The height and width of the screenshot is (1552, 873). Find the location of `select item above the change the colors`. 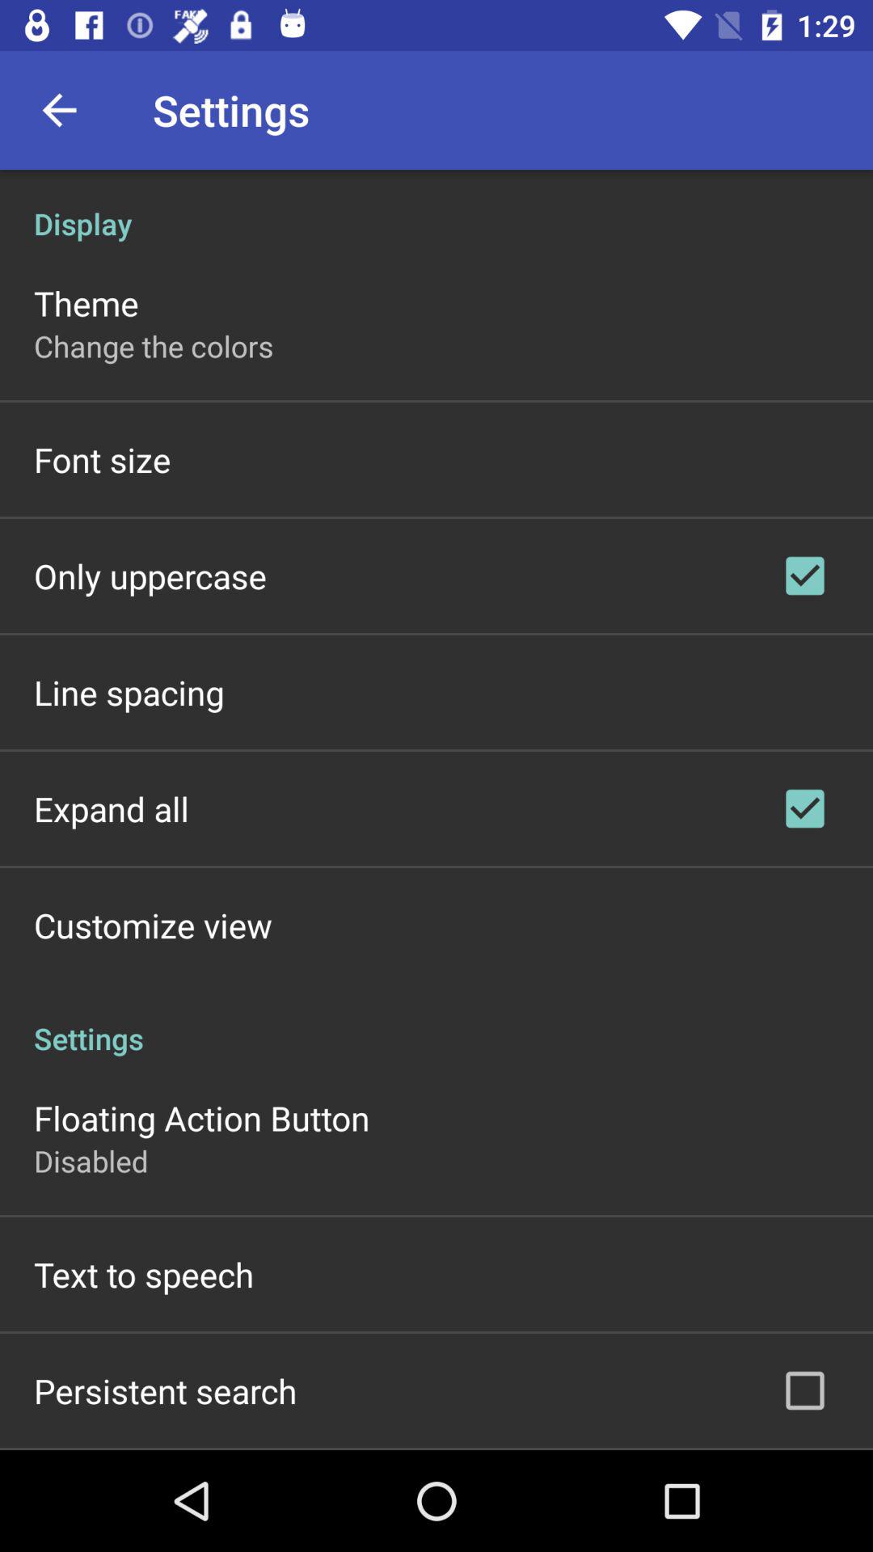

select item above the change the colors is located at coordinates (86, 302).